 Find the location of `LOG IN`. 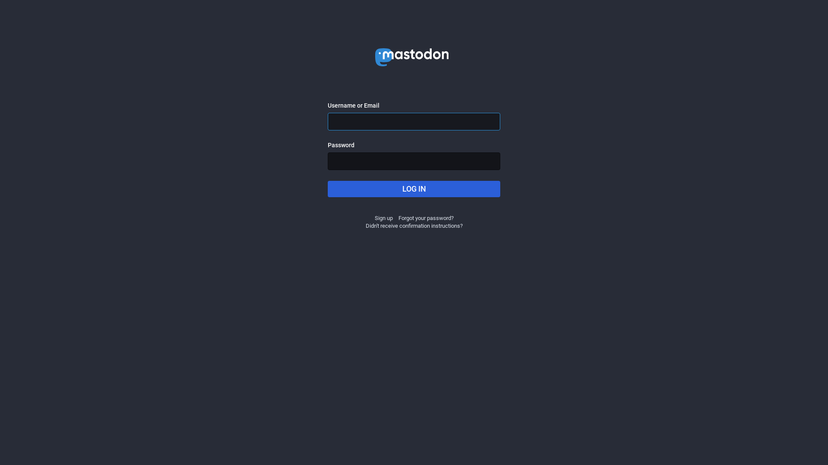

LOG IN is located at coordinates (414, 189).